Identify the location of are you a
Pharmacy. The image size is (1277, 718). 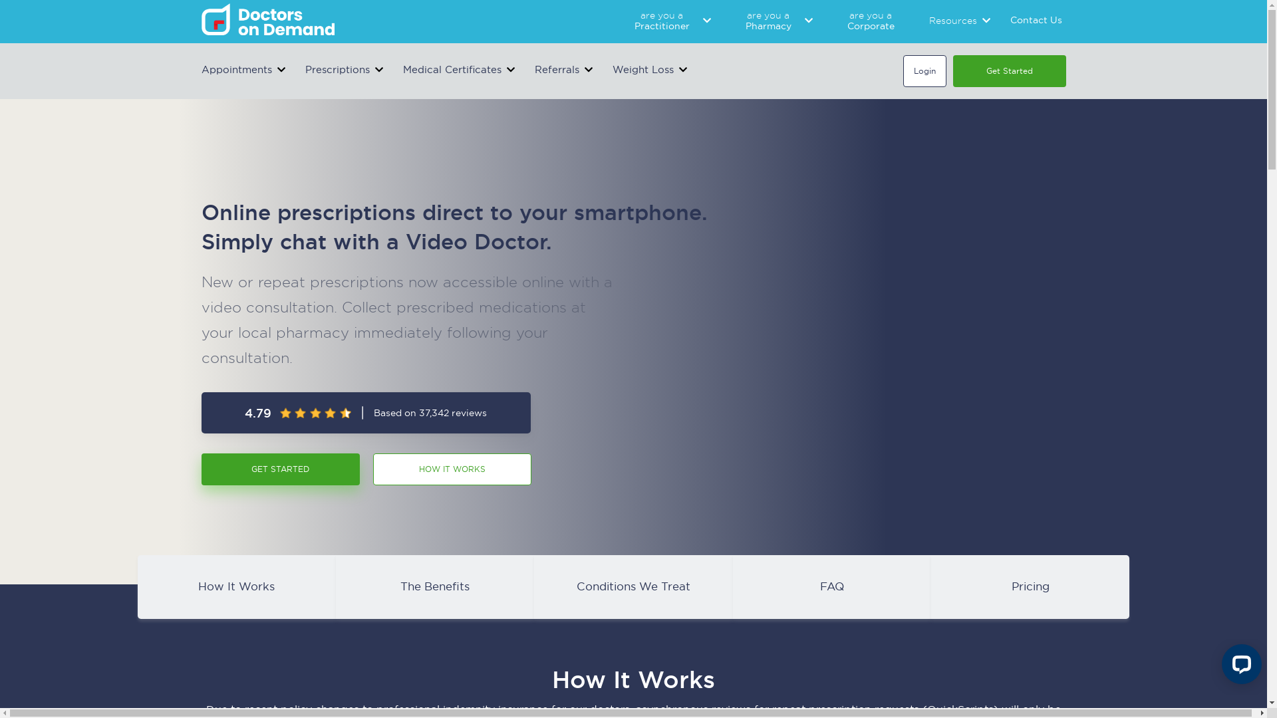
(768, 20).